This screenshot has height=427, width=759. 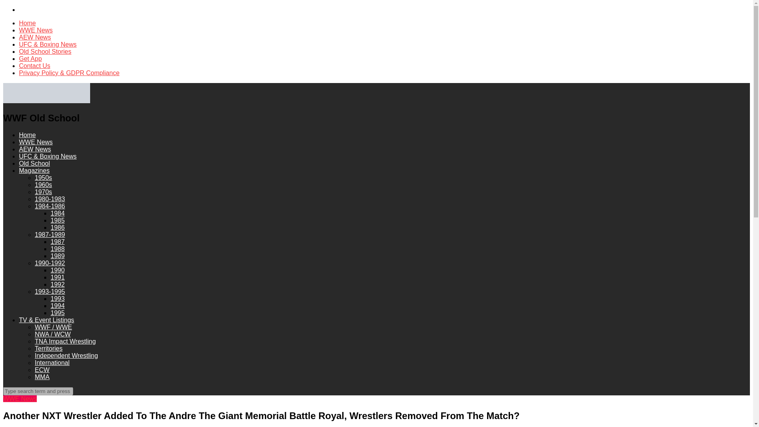 I want to click on 1993, so click(x=58, y=299).